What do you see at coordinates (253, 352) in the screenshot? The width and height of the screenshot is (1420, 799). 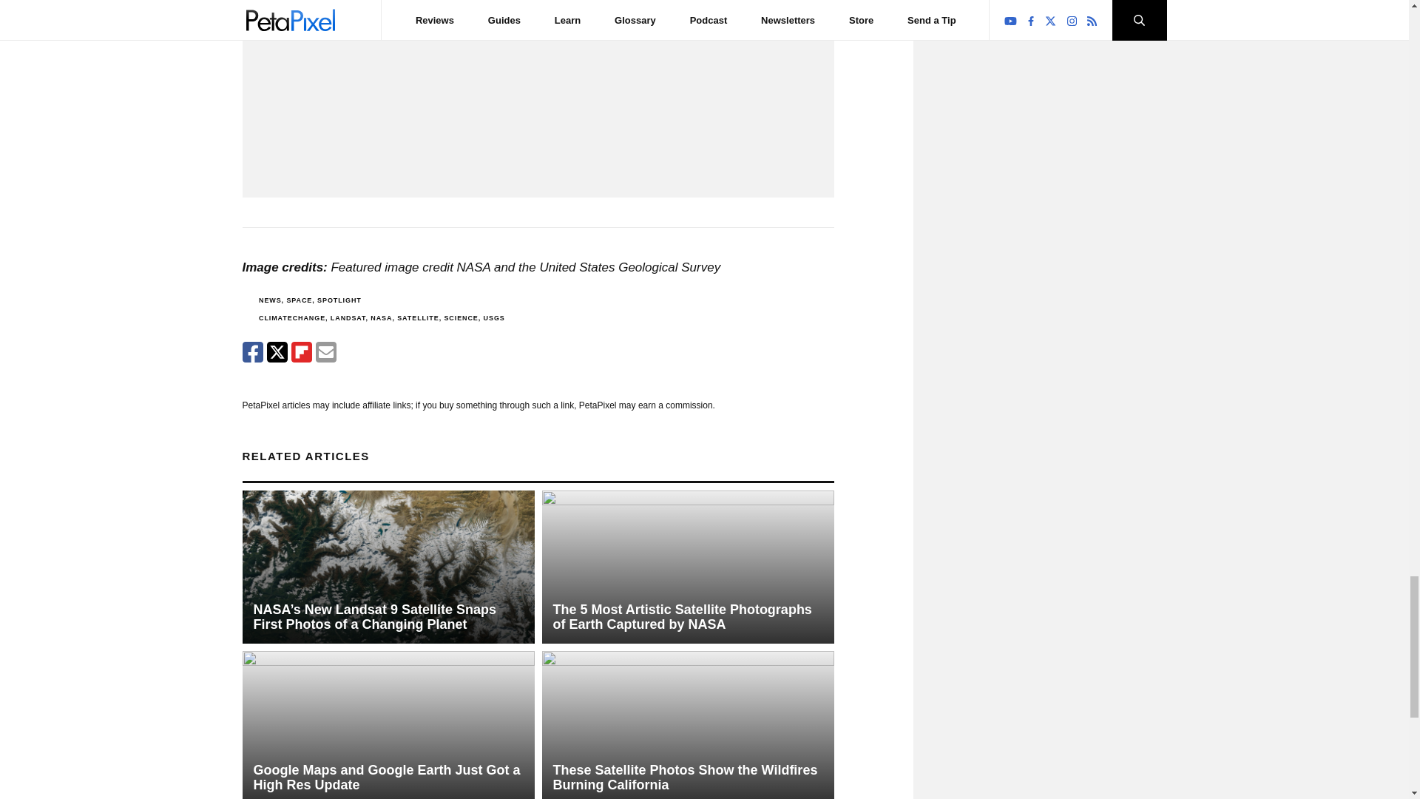 I see `Share on facebook` at bounding box center [253, 352].